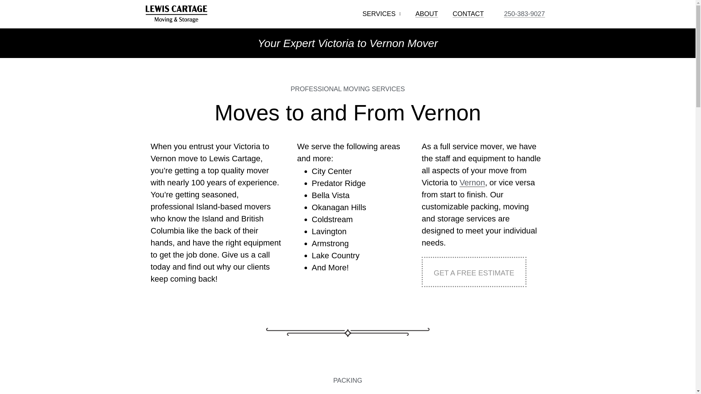  Describe the element at coordinates (382, 14) in the screenshot. I see `SERVICES` at that location.